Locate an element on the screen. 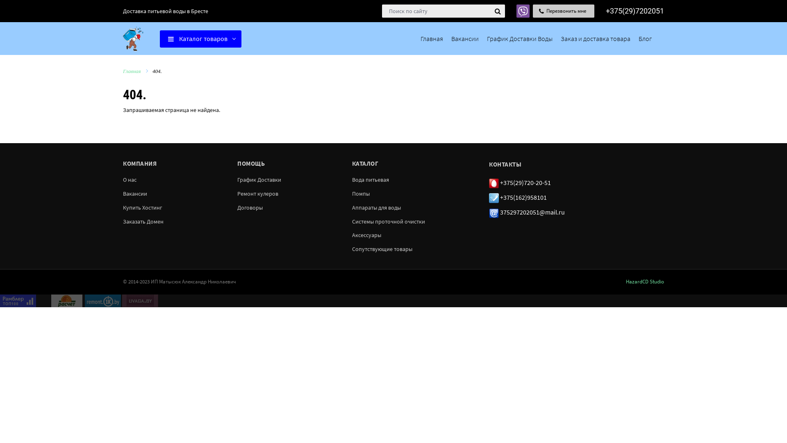 The width and height of the screenshot is (787, 443). Rambler's Top100 is located at coordinates (18, 301).